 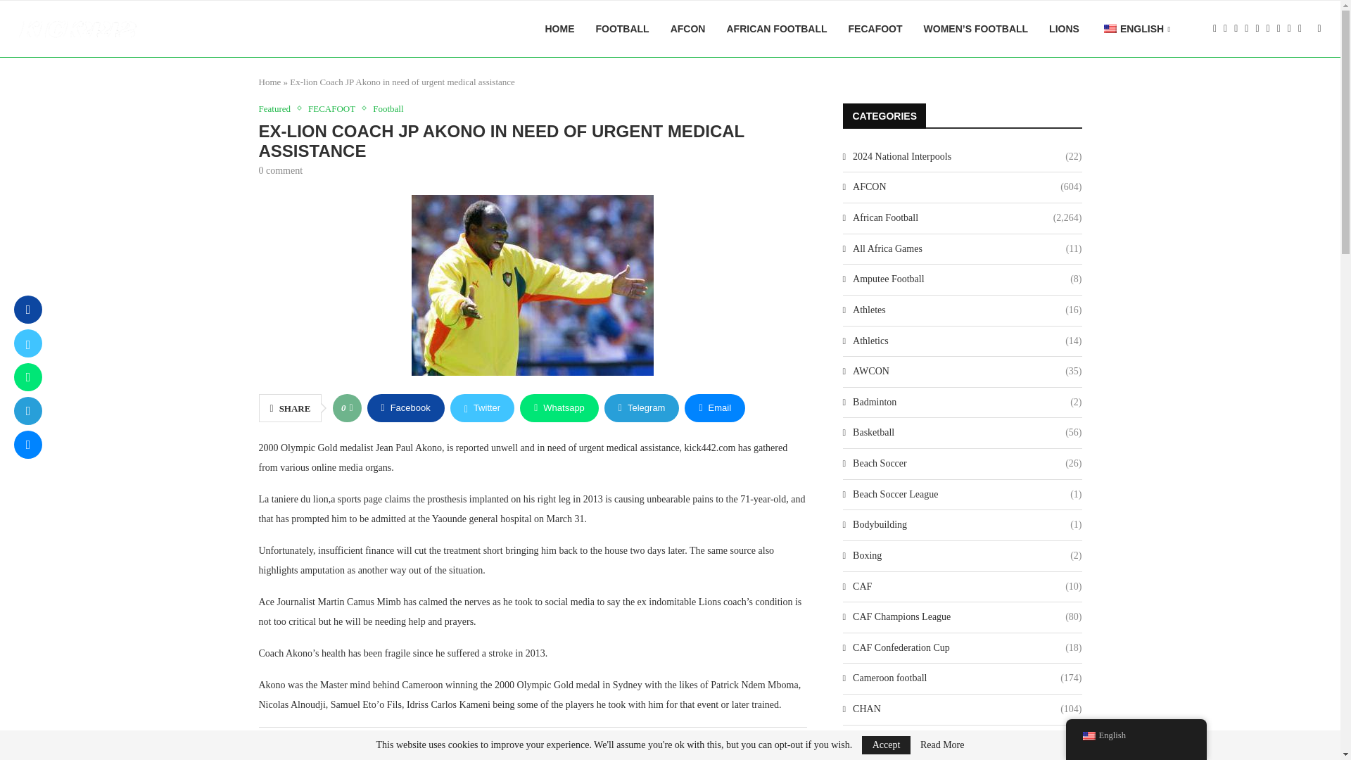 I want to click on English, so click(x=1110, y=28).